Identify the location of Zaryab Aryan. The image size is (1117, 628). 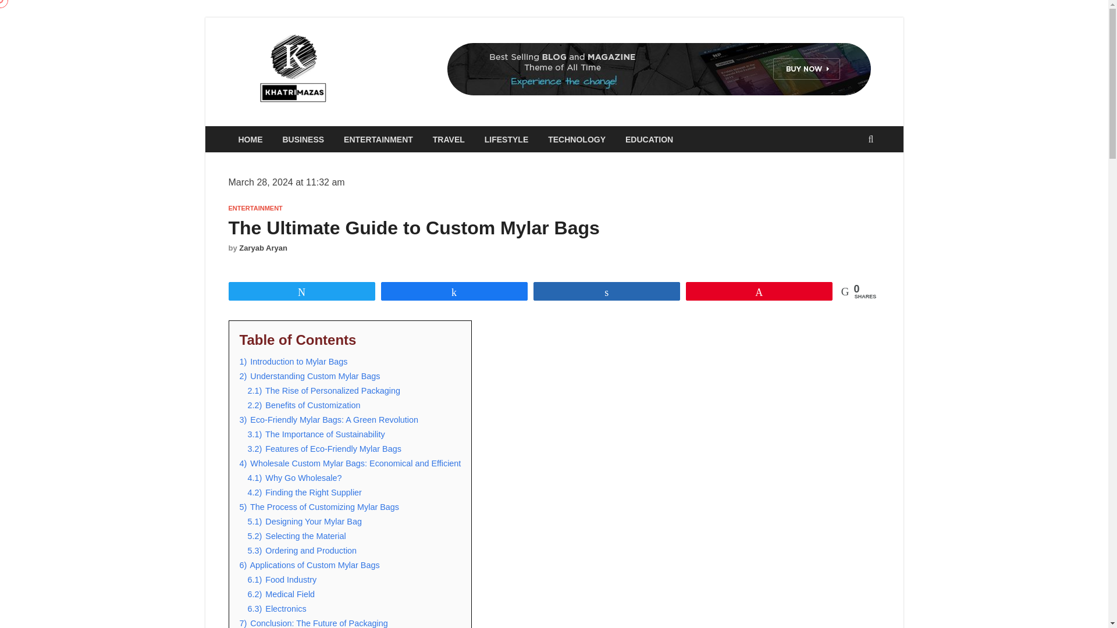
(263, 248).